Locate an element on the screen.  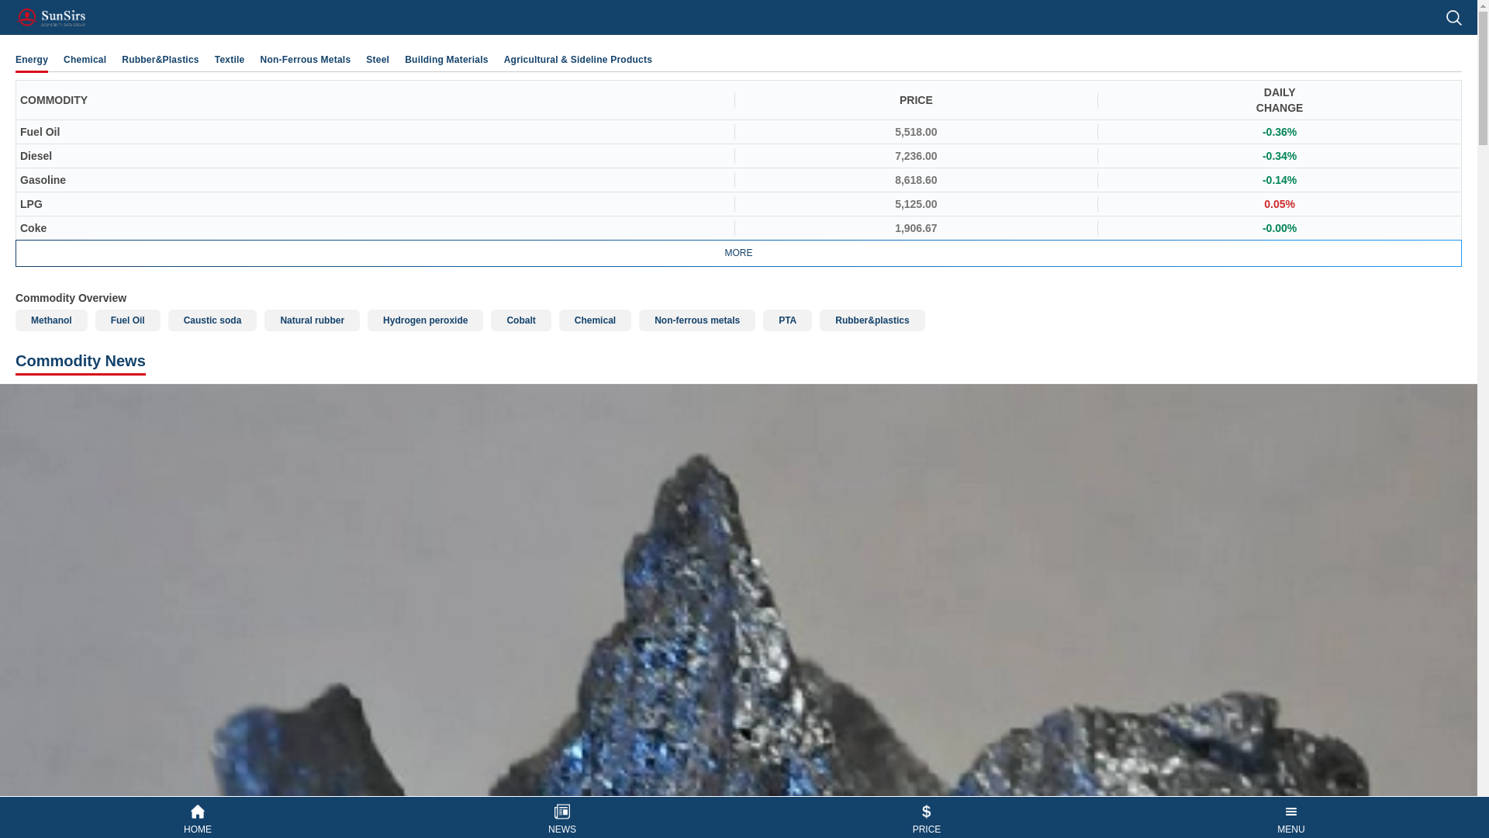
Fuel Oil is located at coordinates (127, 320).